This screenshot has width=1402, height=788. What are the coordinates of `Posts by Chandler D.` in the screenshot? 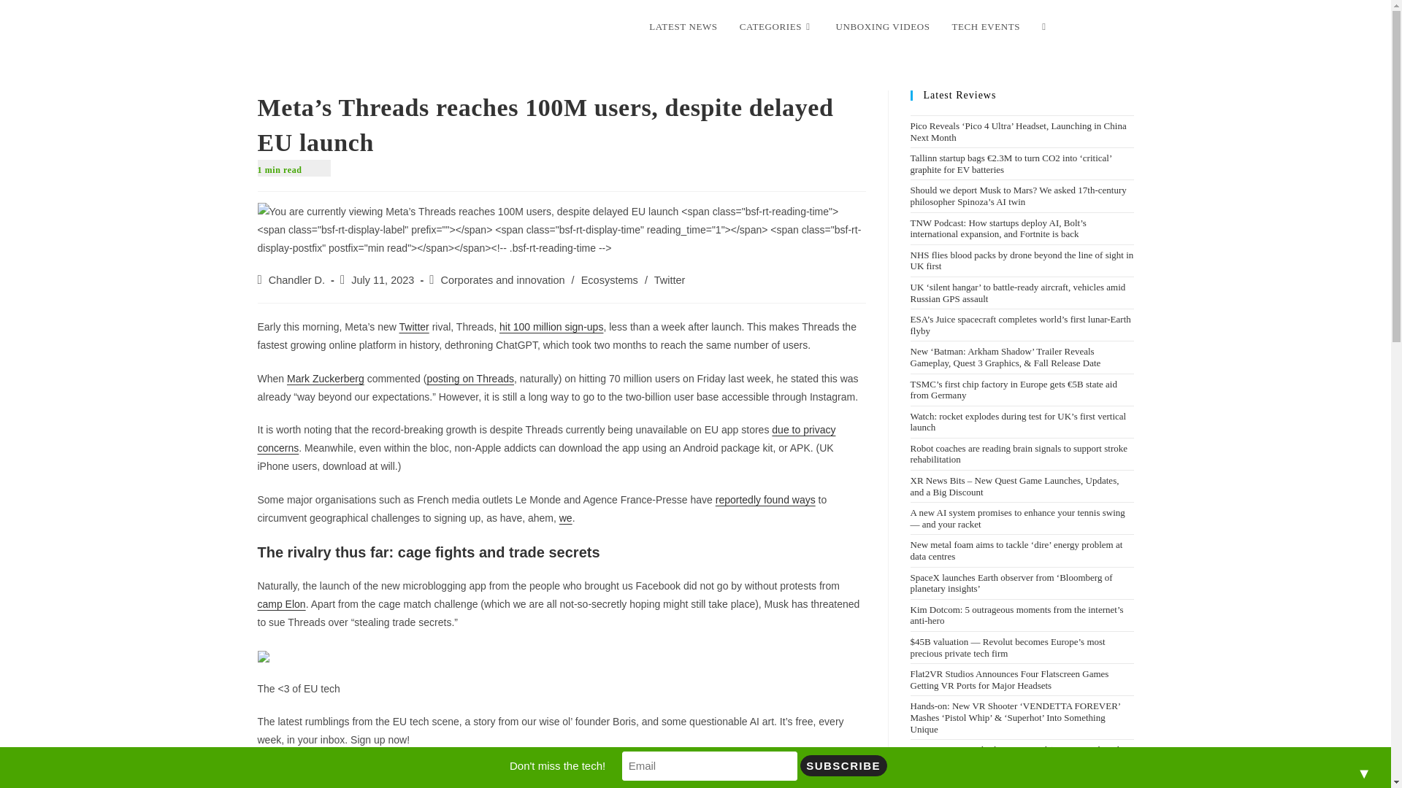 It's located at (296, 280).